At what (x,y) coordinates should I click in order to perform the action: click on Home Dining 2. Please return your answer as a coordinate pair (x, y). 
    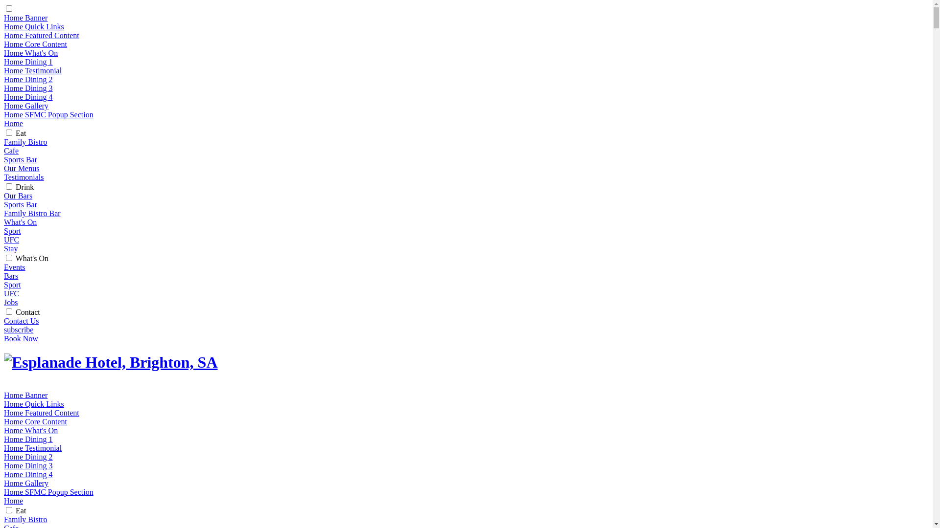
    Looking at the image, I should click on (28, 79).